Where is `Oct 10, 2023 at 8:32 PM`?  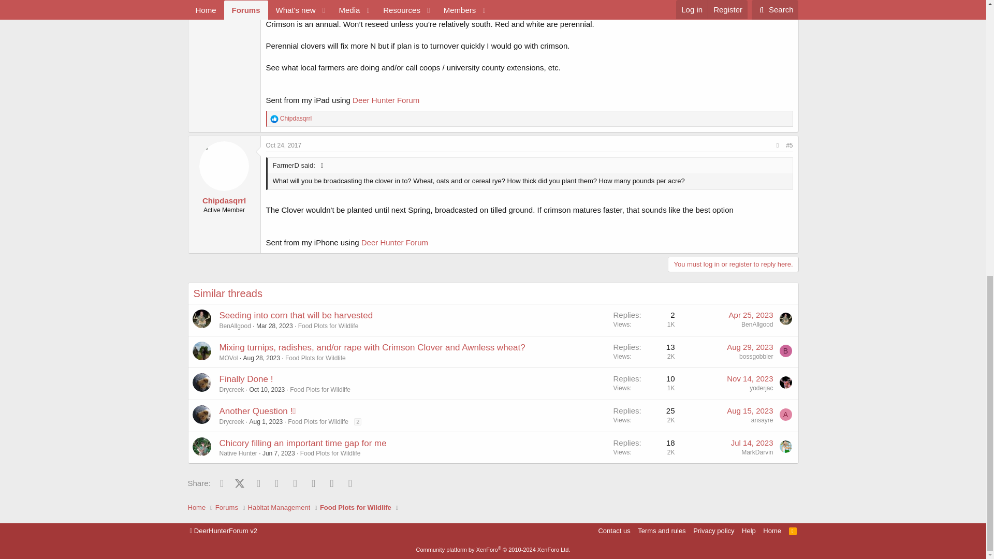 Oct 10, 2023 at 8:32 PM is located at coordinates (267, 390).